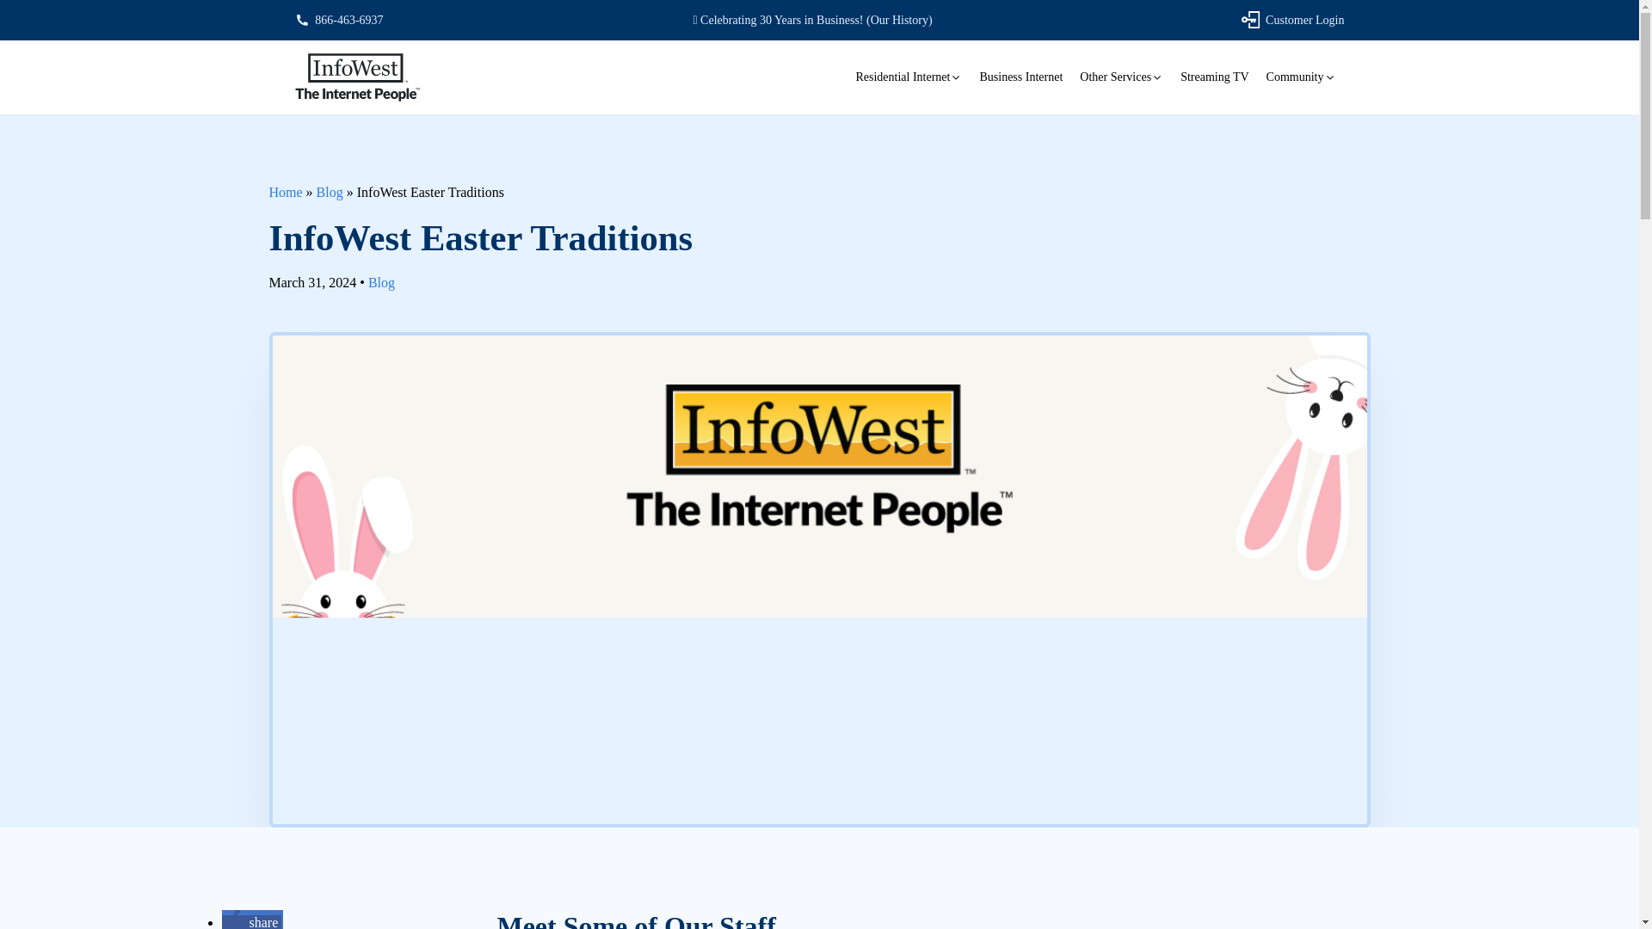 Image resolution: width=1652 pixels, height=929 pixels. Describe the element at coordinates (338, 21) in the screenshot. I see `866-463-6937` at that location.